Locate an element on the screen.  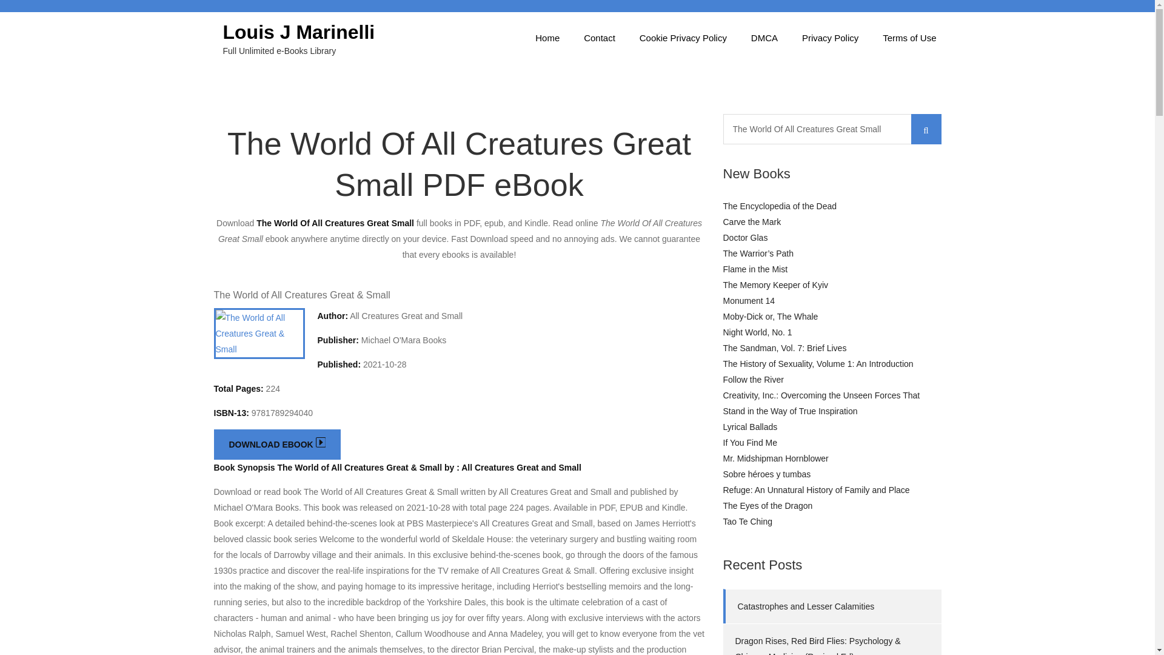
Terms of Use is located at coordinates (909, 38).